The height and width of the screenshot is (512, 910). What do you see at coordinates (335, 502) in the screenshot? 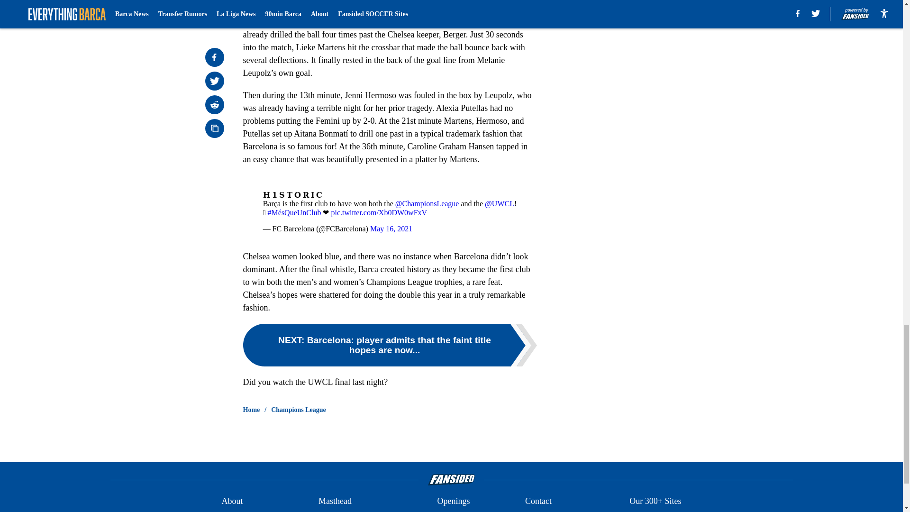
I see `Masthead` at bounding box center [335, 502].